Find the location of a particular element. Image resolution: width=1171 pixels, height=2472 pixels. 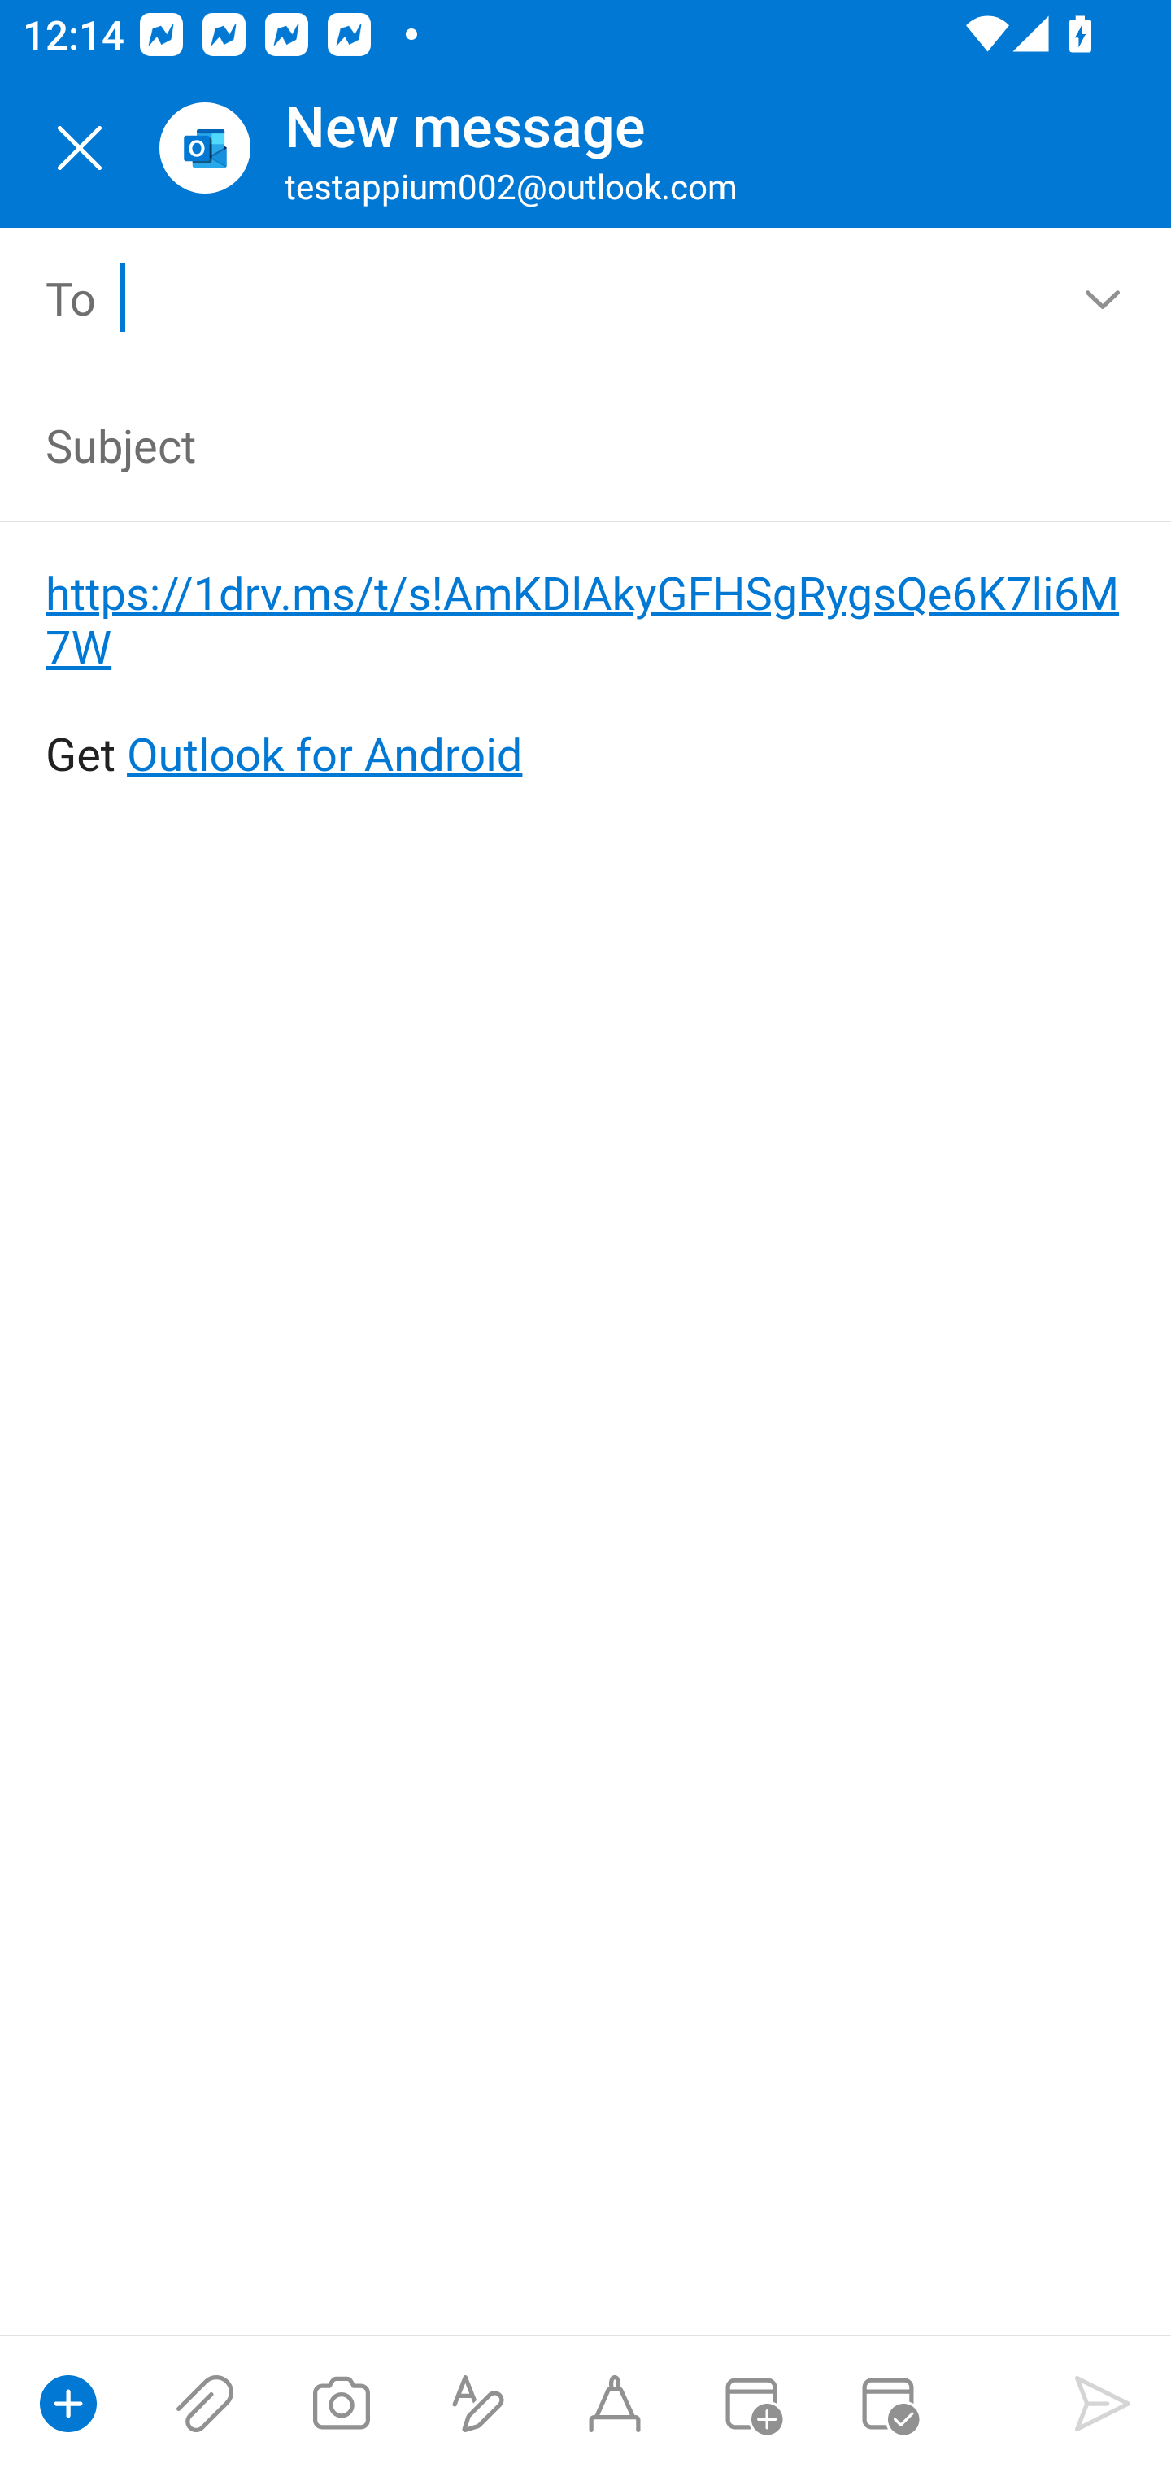

Start Ink compose is located at coordinates (615, 2404).